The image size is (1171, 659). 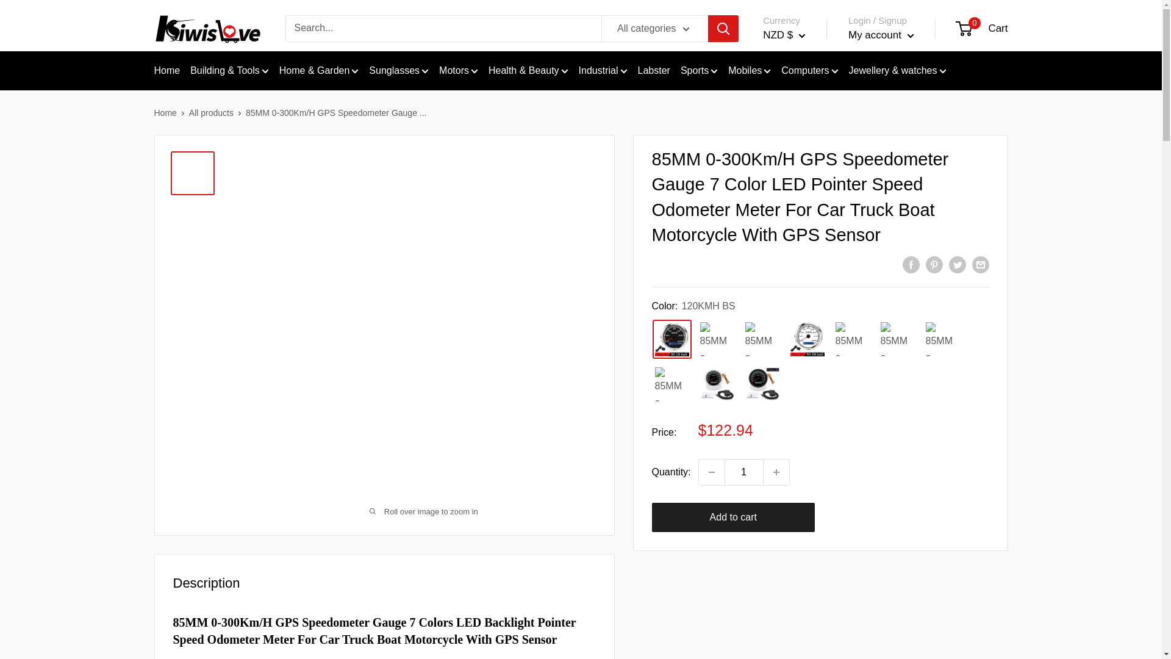 I want to click on 200KMH BS, so click(x=762, y=339).